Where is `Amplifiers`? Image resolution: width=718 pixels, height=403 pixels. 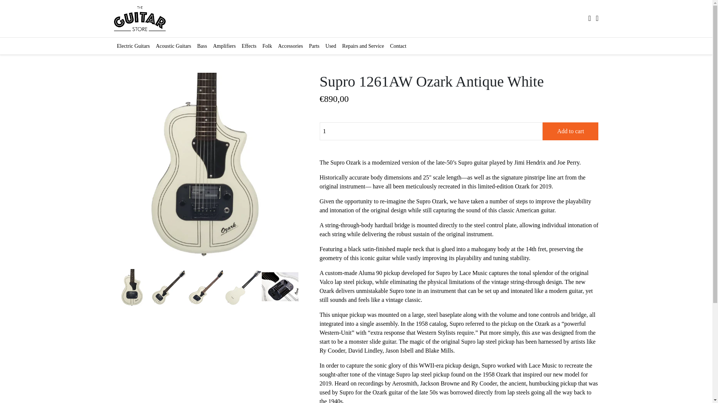
Amplifiers is located at coordinates (224, 46).